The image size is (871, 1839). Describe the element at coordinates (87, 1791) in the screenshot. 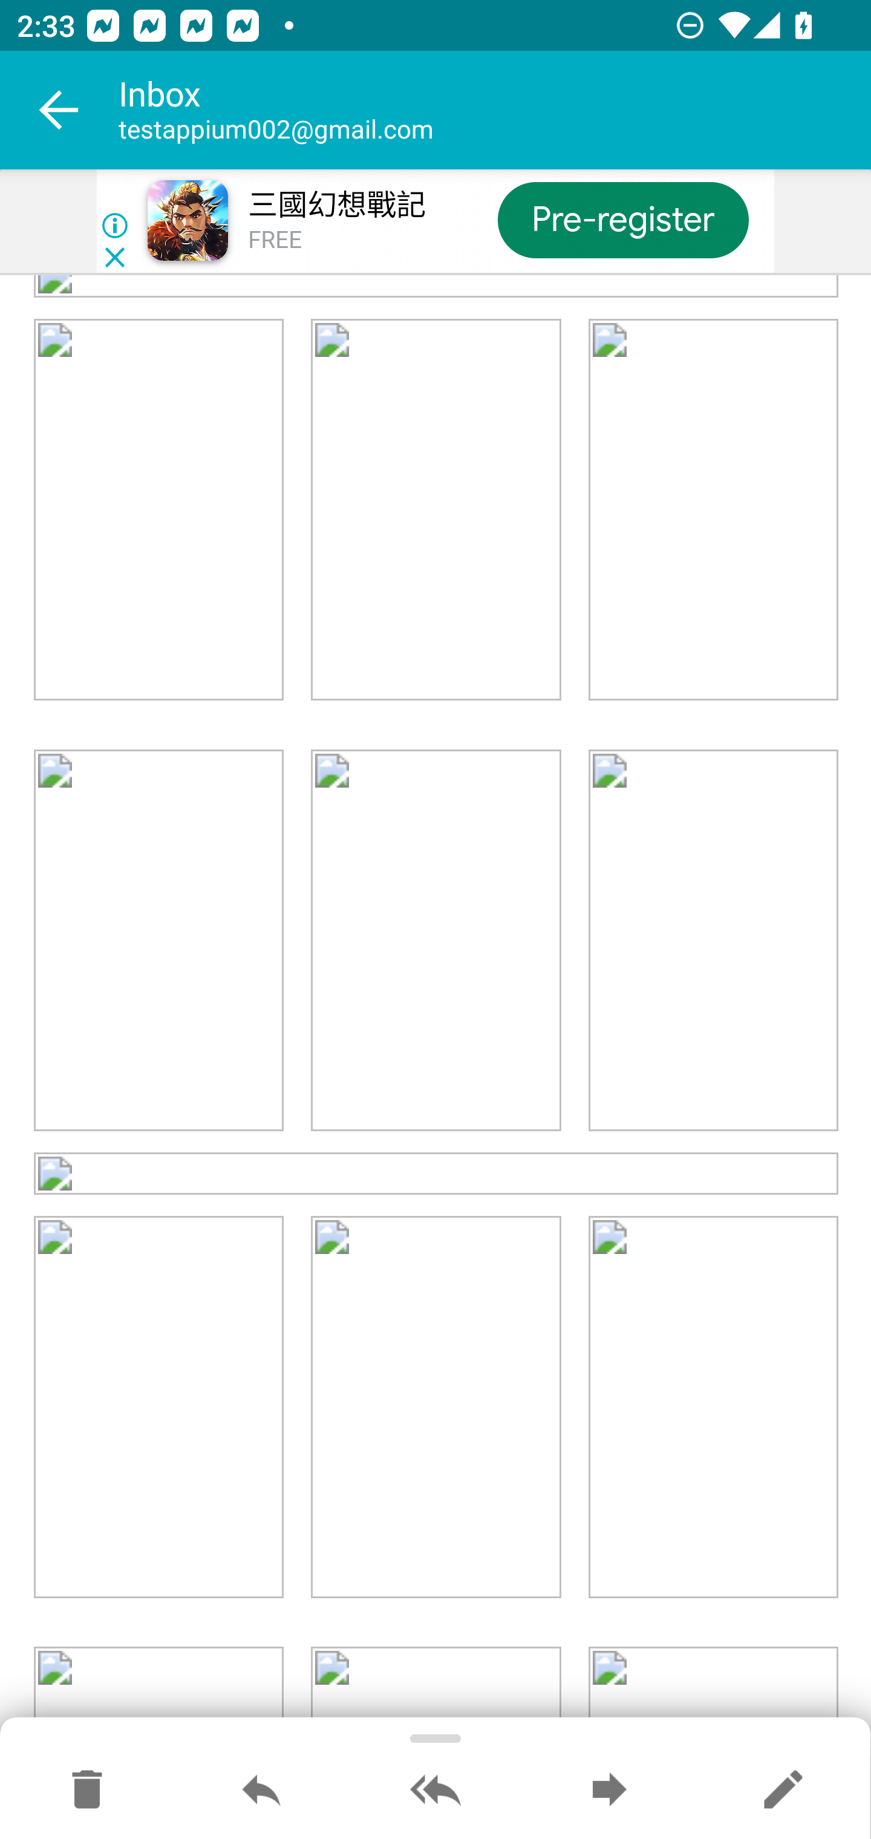

I see `Move to Deleted` at that location.